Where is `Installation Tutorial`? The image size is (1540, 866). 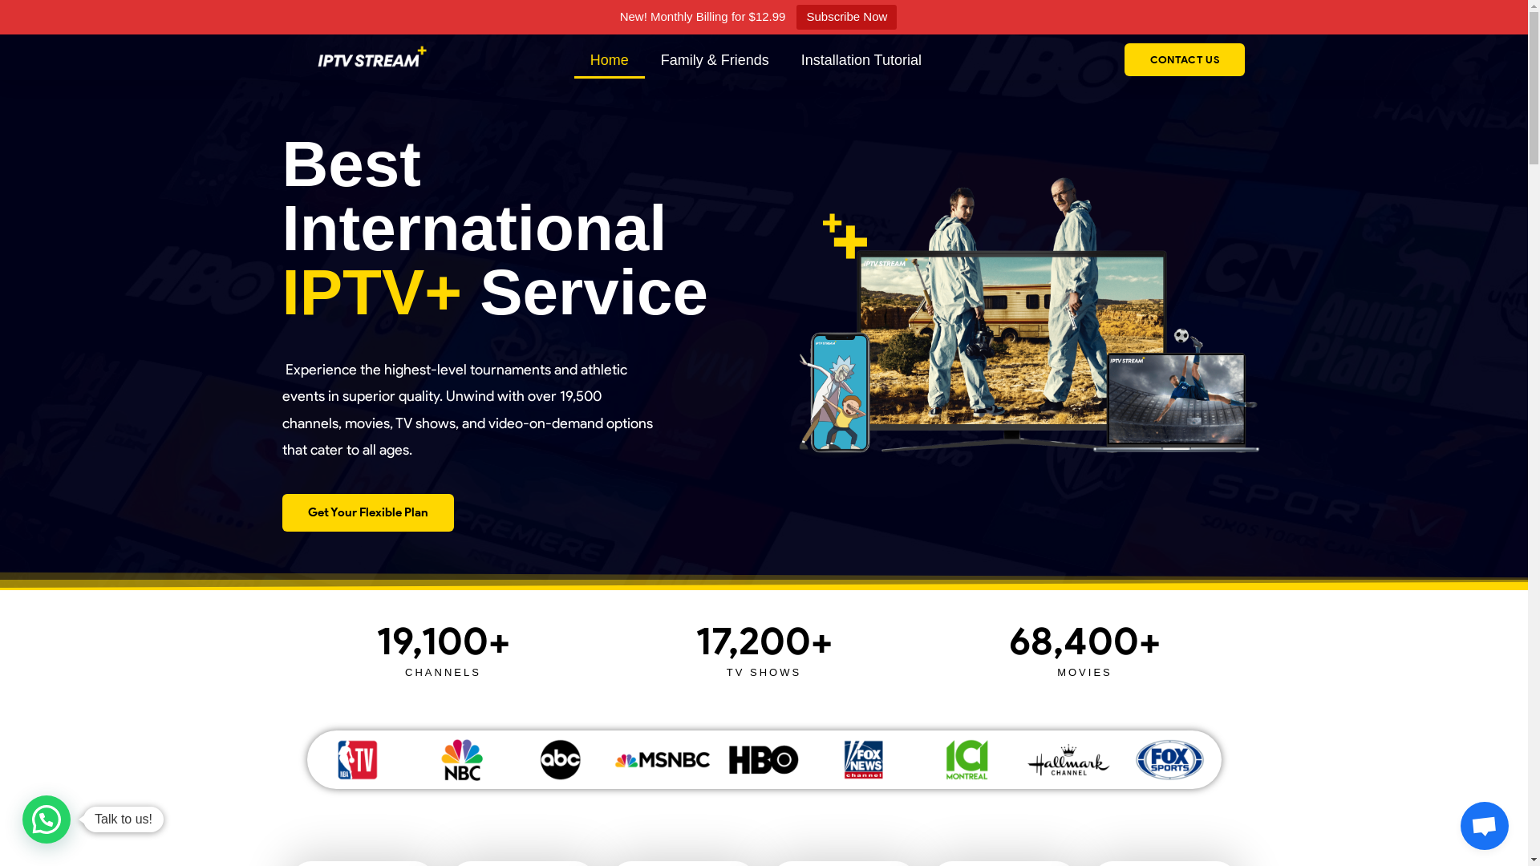 Installation Tutorial is located at coordinates (861, 60).